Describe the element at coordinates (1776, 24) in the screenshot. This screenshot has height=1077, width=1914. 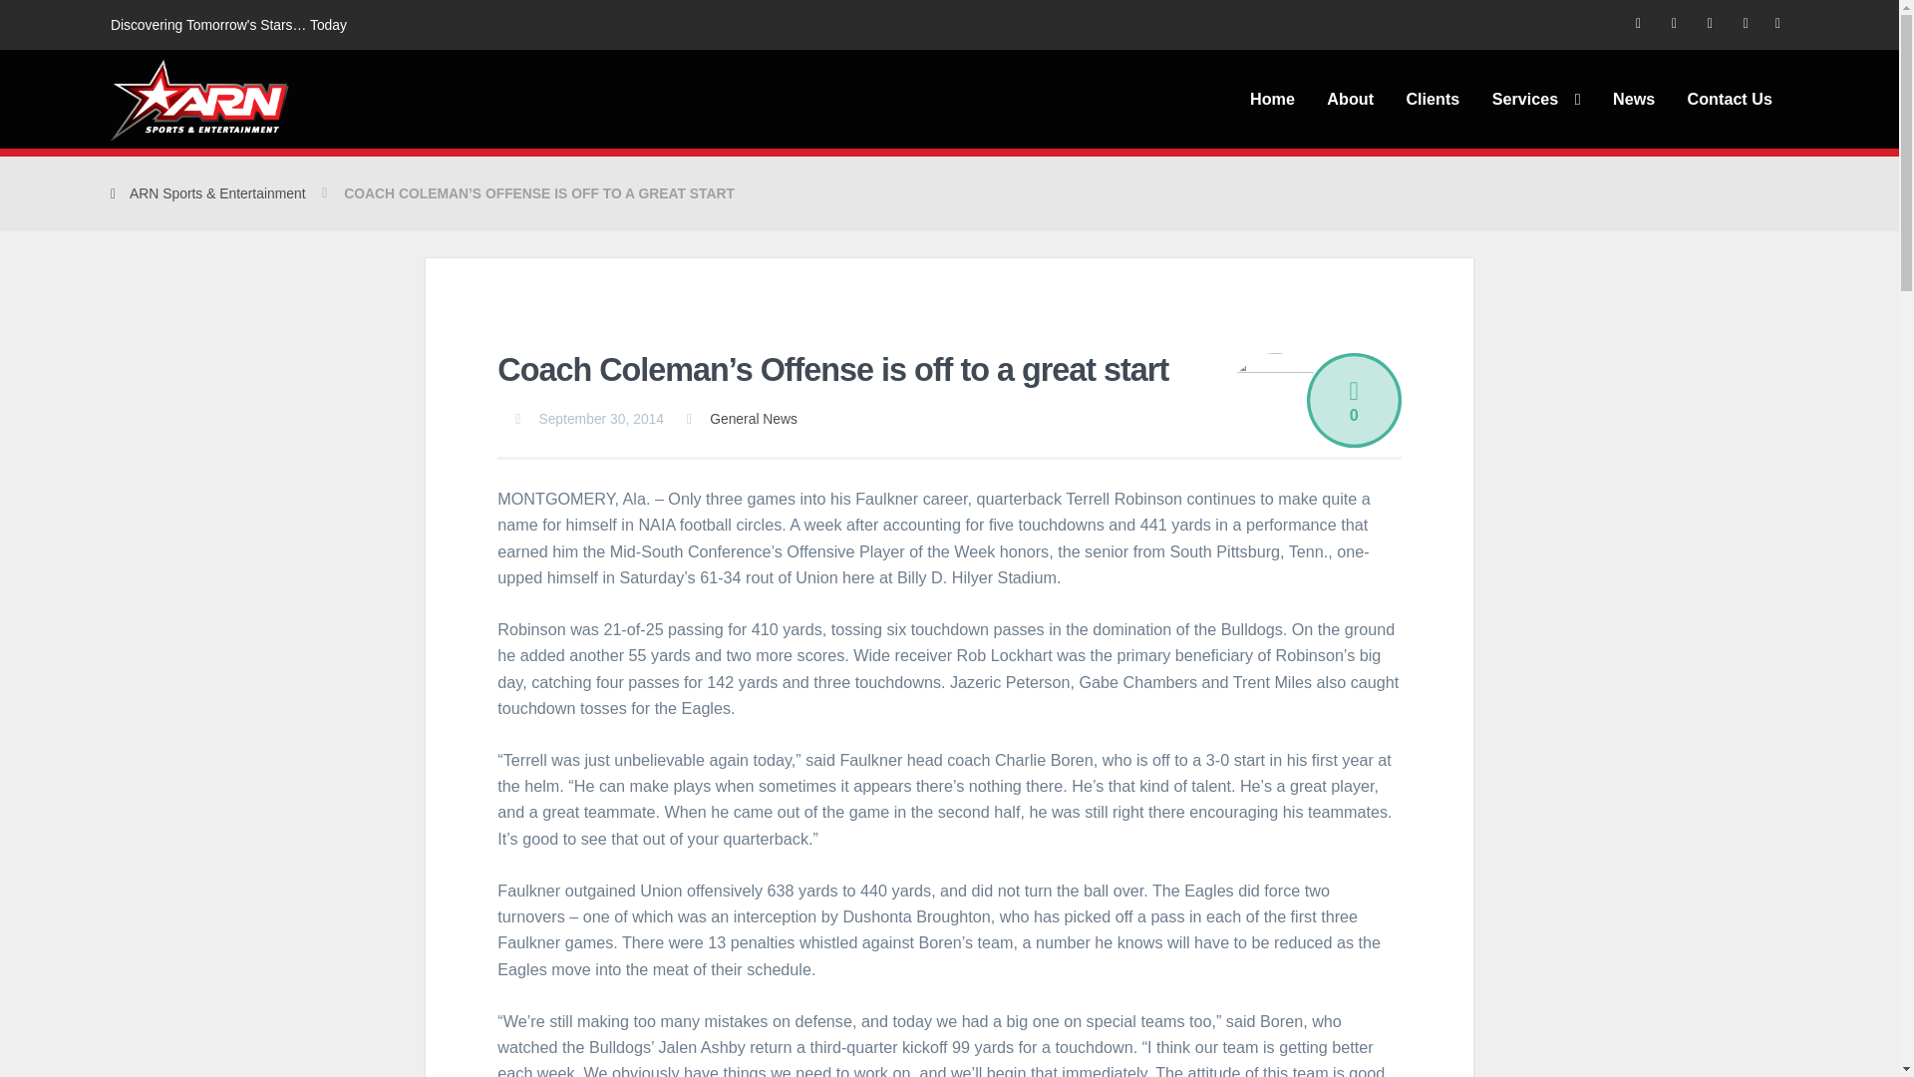
I see `LinkedIn` at that location.